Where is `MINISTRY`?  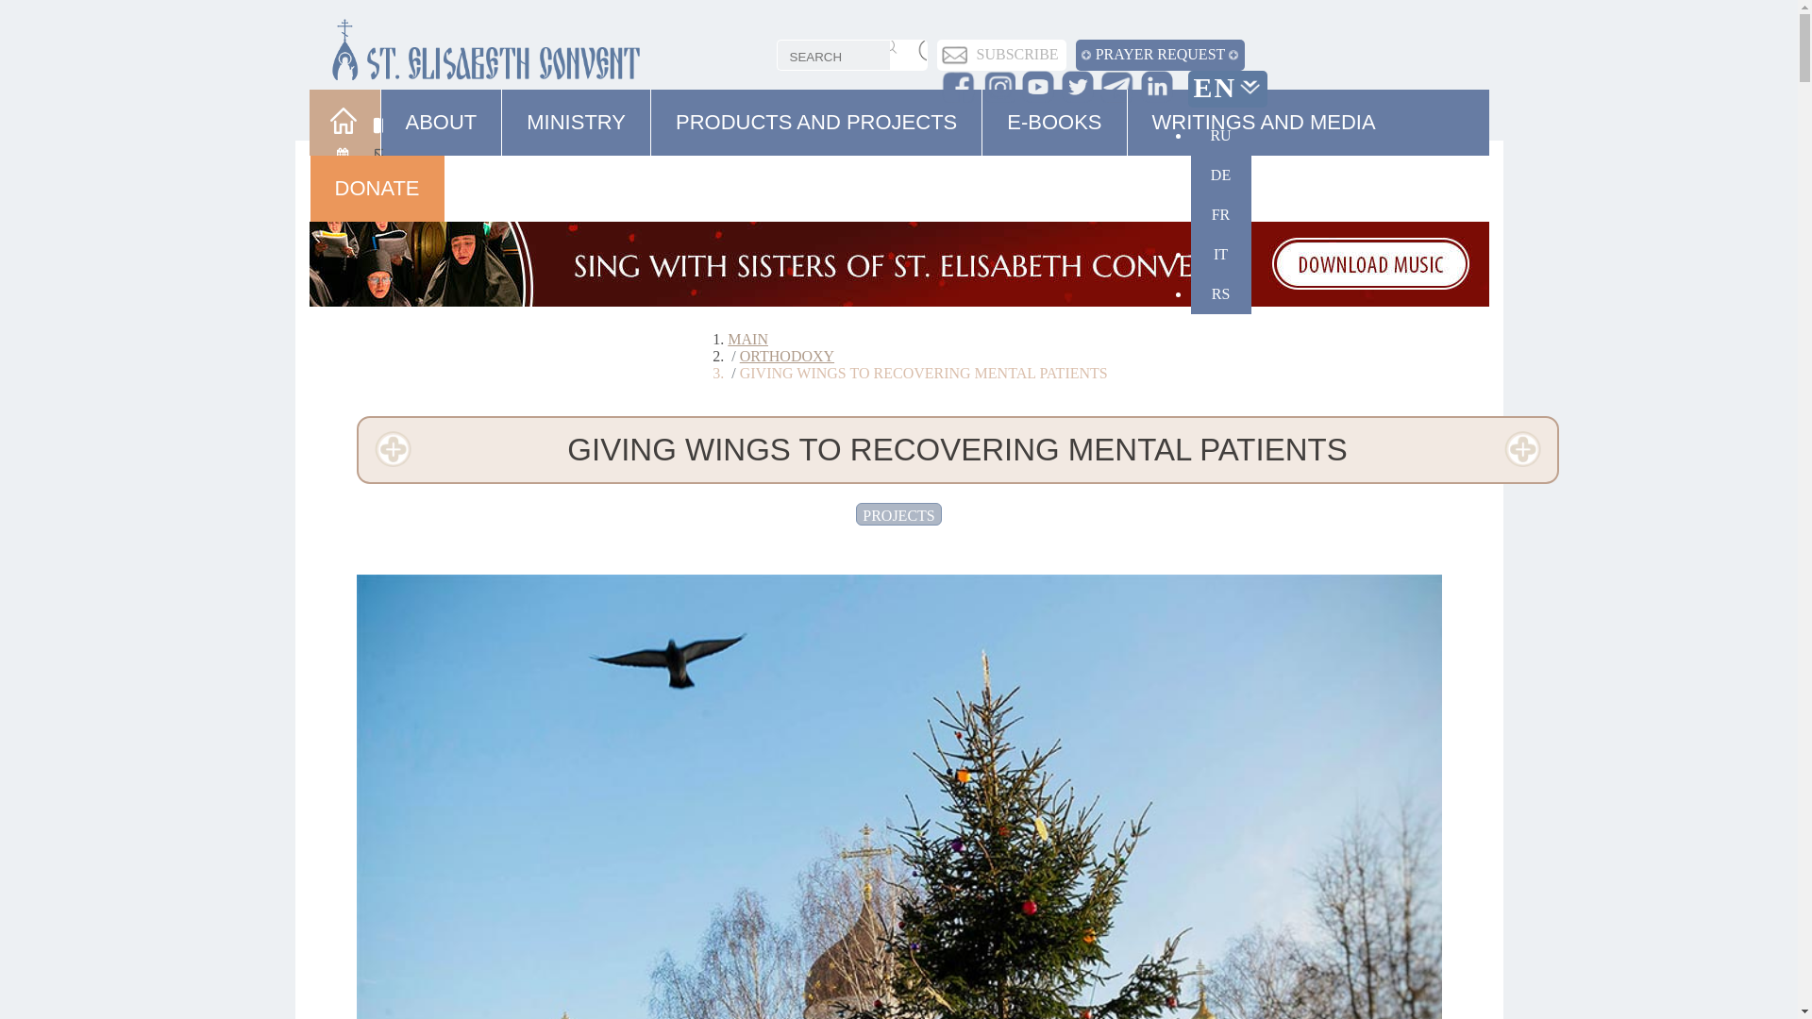 MINISTRY is located at coordinates (576, 133).